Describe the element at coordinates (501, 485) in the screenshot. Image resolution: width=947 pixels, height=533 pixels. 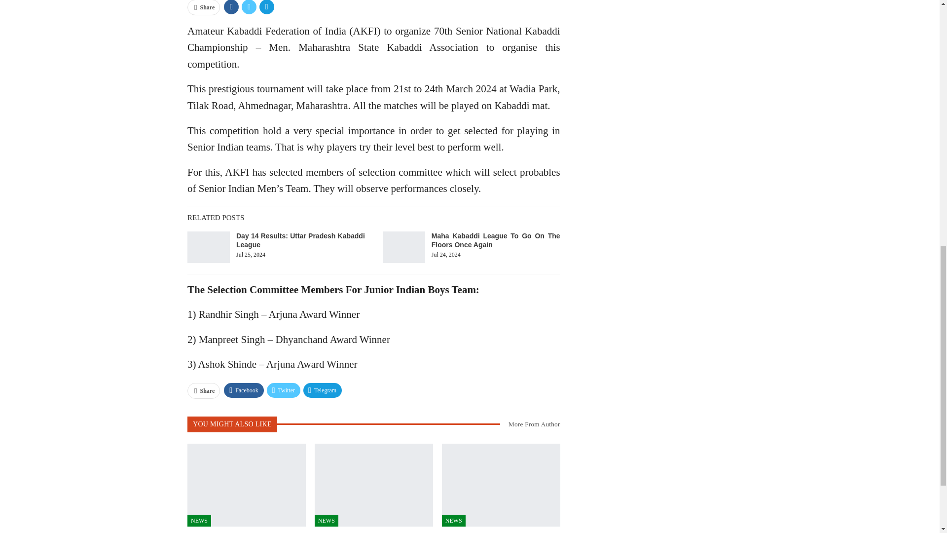
I see `Day 13 Results: Uttar Pradesh Kabaddi League` at that location.